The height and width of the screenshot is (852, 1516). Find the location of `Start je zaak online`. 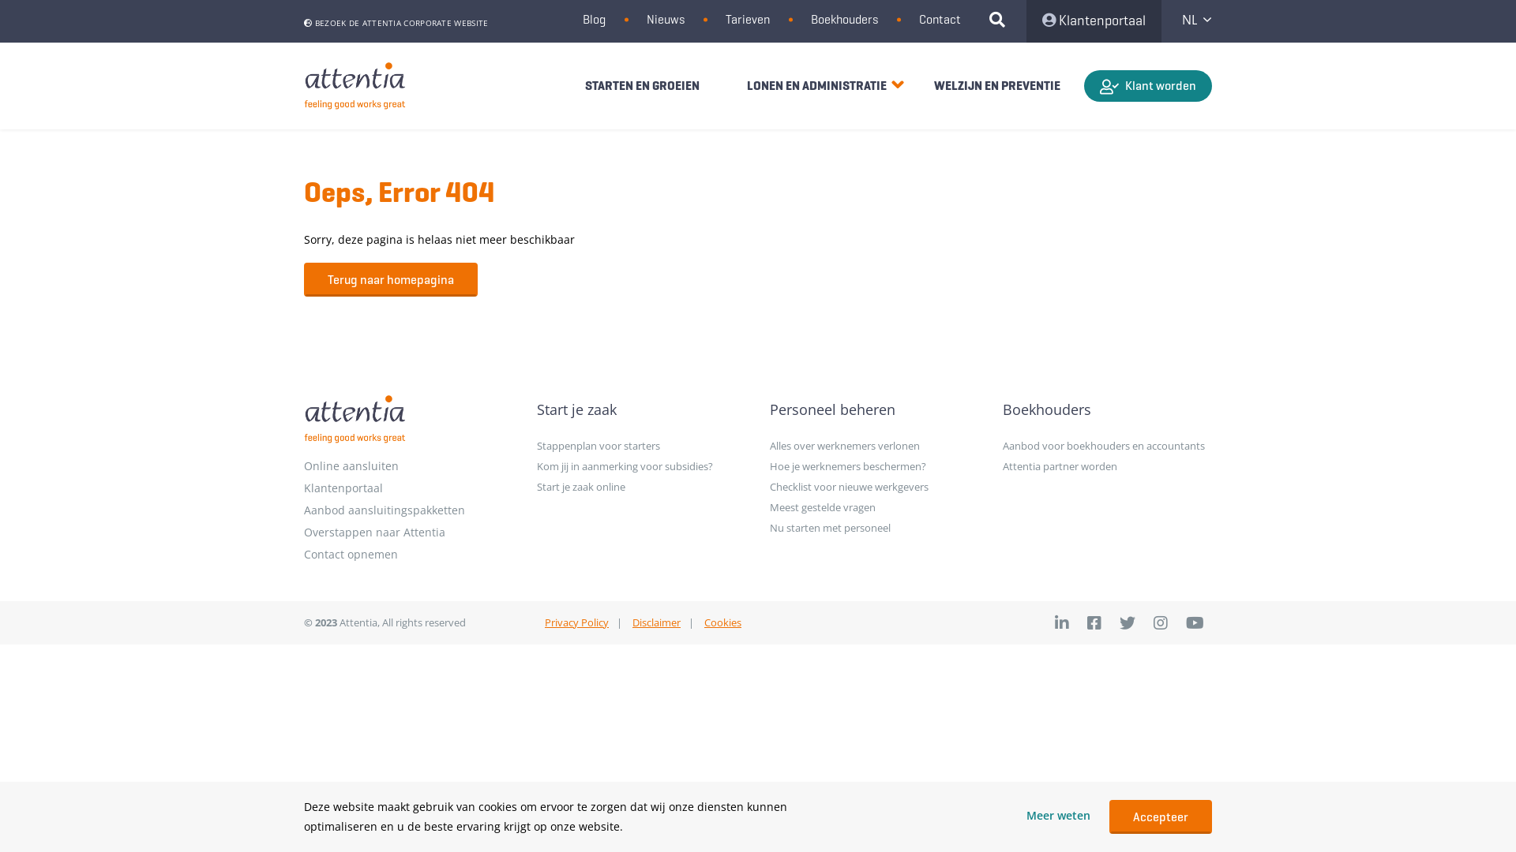

Start je zaak online is located at coordinates (641, 487).